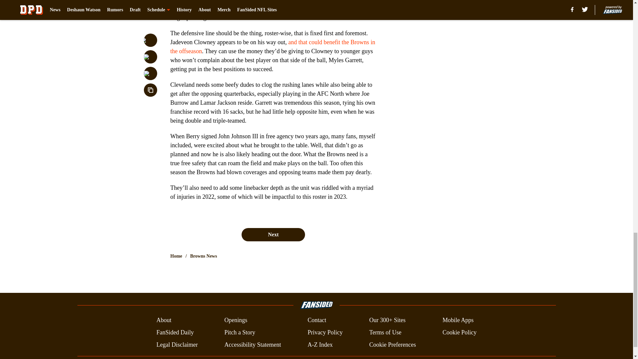 This screenshot has width=638, height=359. Describe the element at coordinates (460, 332) in the screenshot. I see `Cookie Policy` at that location.